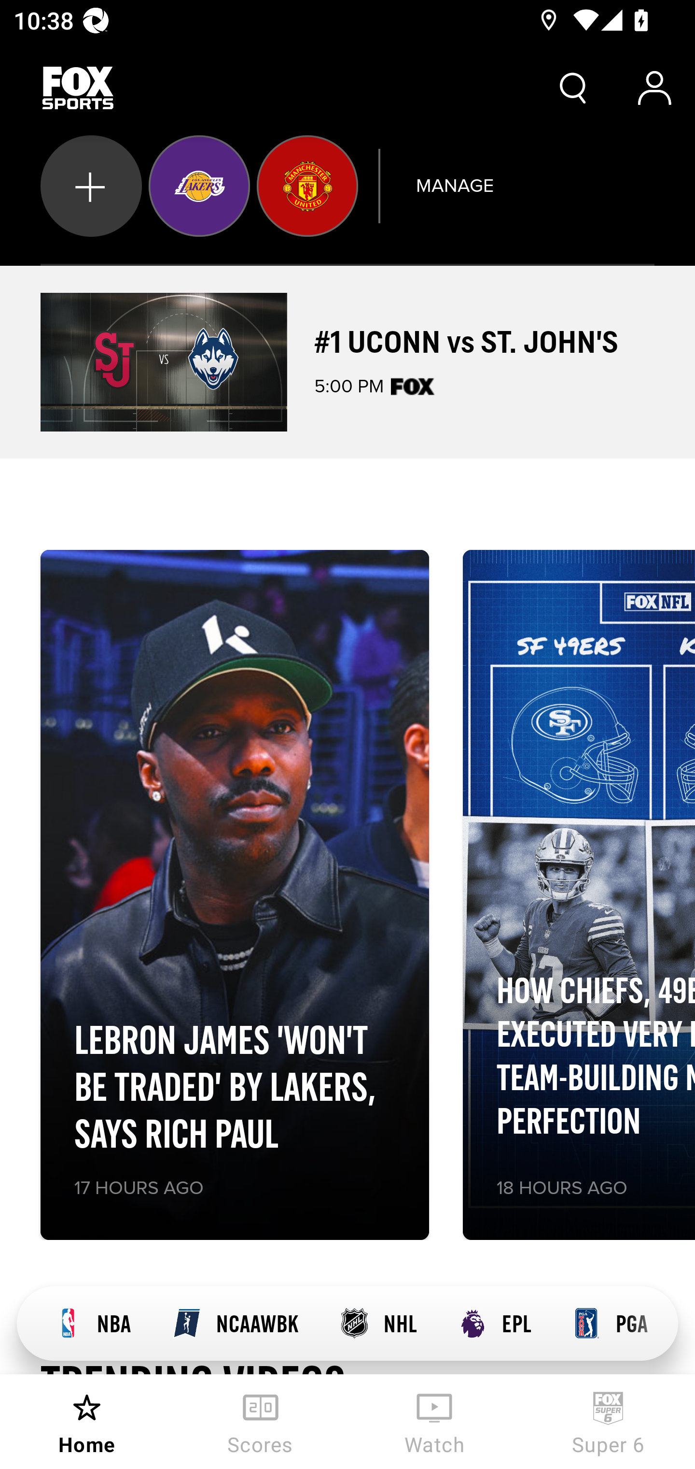  I want to click on EPL, so click(494, 1324).